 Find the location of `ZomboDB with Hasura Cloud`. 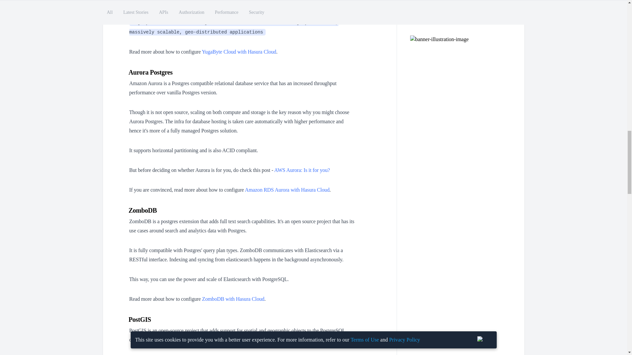

ZomboDB with Hasura Cloud is located at coordinates (233, 299).